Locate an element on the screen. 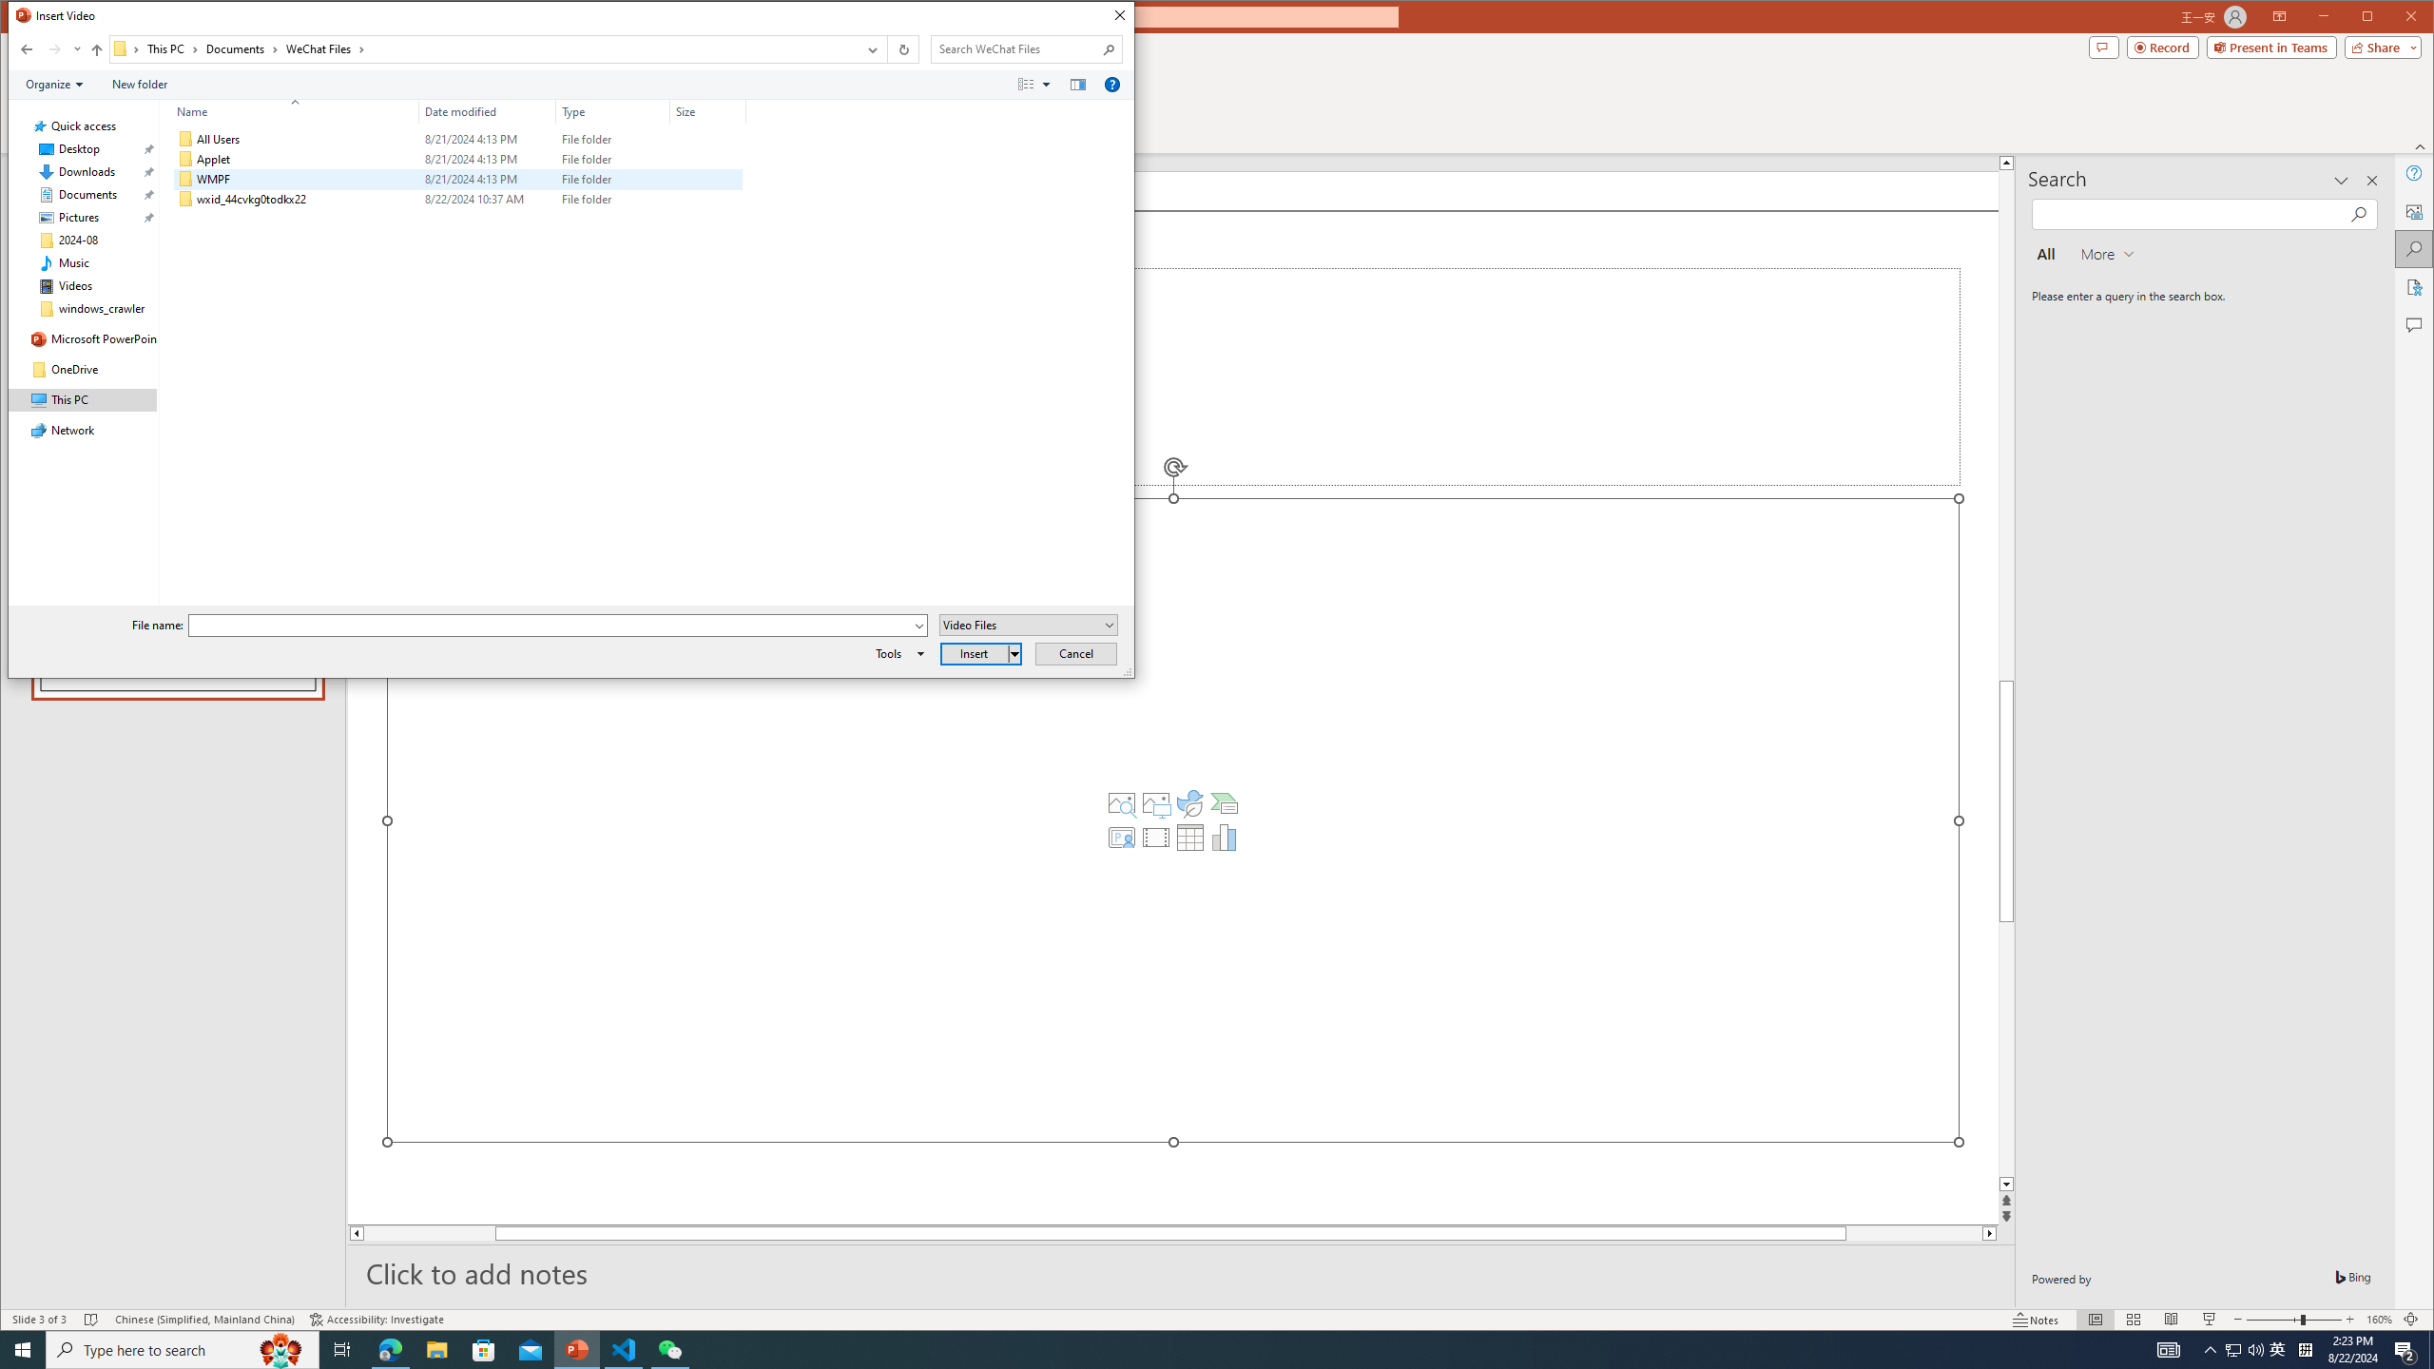 This screenshot has height=1369, width=2434. Up to "Documents" (Alt + Up Arrow) is located at coordinates (97, 49).